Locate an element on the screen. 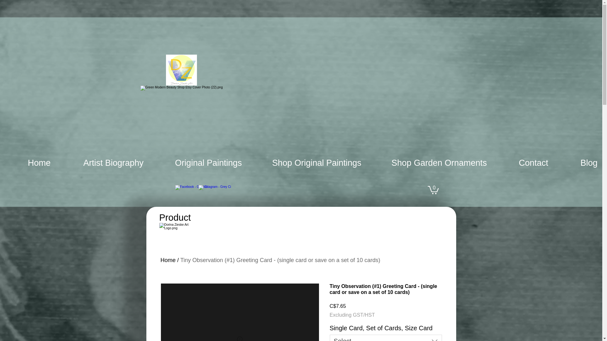  Artist Biography is located at coordinates (101, 163).